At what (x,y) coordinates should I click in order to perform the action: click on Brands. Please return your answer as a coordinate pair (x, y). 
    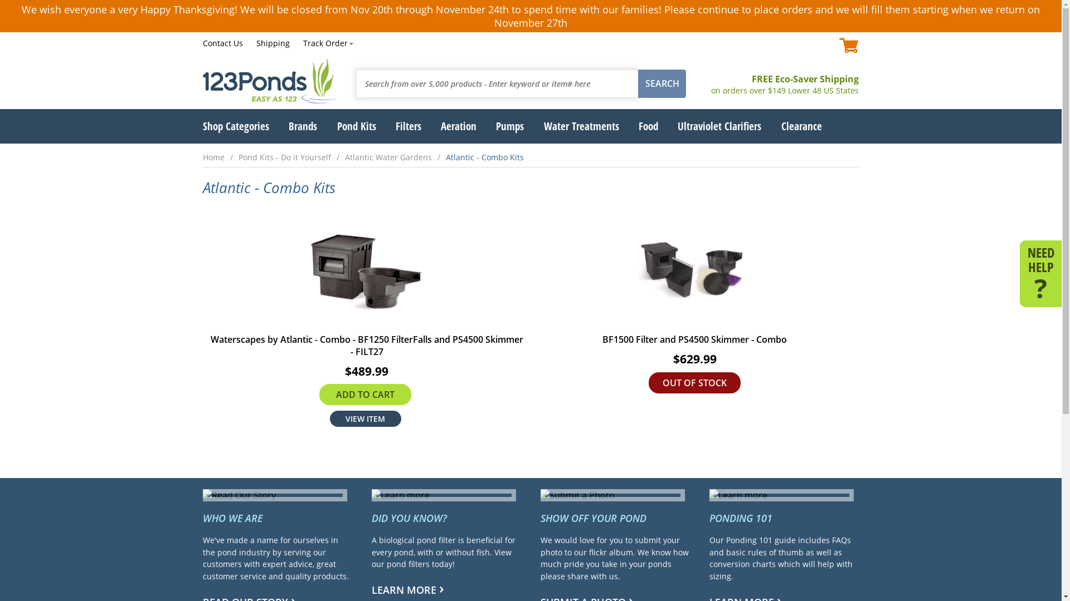
    Looking at the image, I should click on (303, 126).